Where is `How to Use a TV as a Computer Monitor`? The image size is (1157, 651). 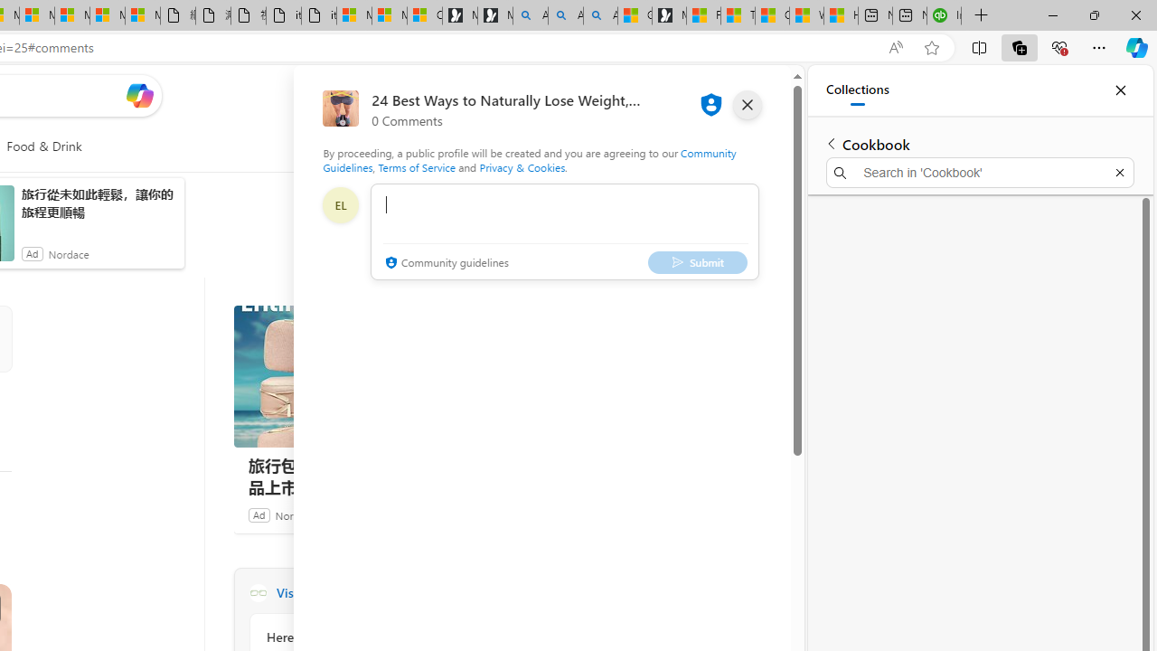
How to Use a TV as a Computer Monitor is located at coordinates (841, 16).